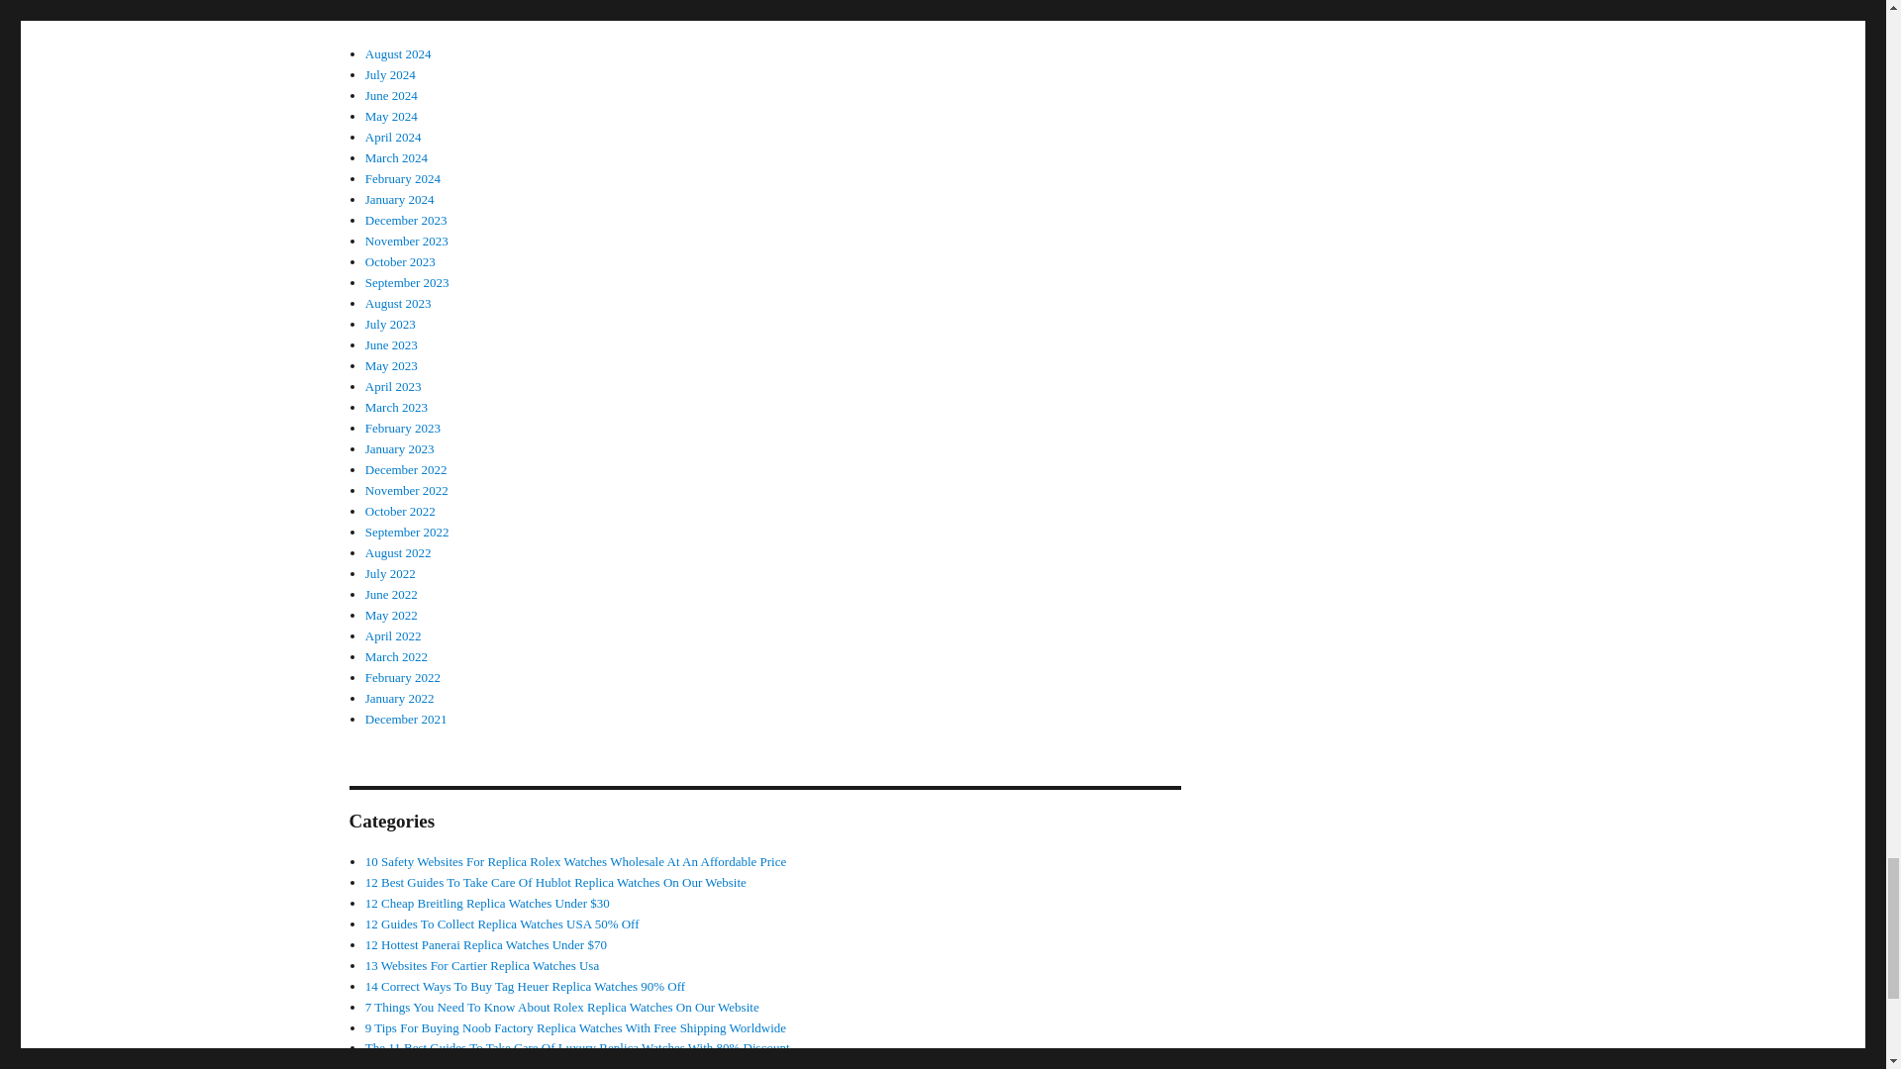 The width and height of the screenshot is (1901, 1069). I want to click on November 2023, so click(406, 241).